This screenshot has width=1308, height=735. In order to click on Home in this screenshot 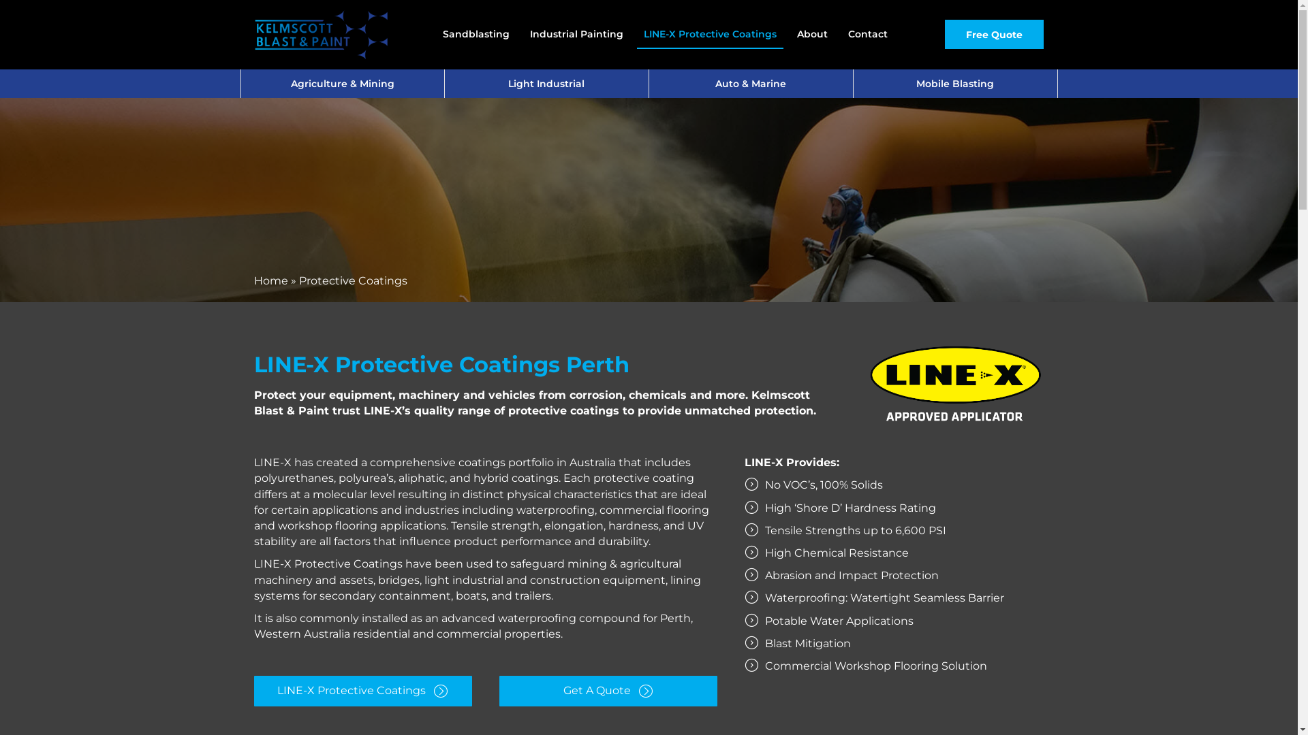, I will do `click(270, 280)`.